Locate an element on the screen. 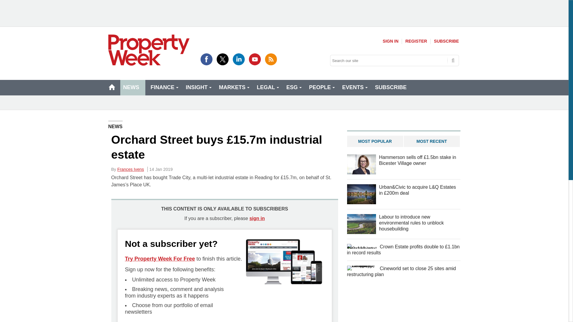 The width and height of the screenshot is (573, 322). RSS is located at coordinates (271, 50).